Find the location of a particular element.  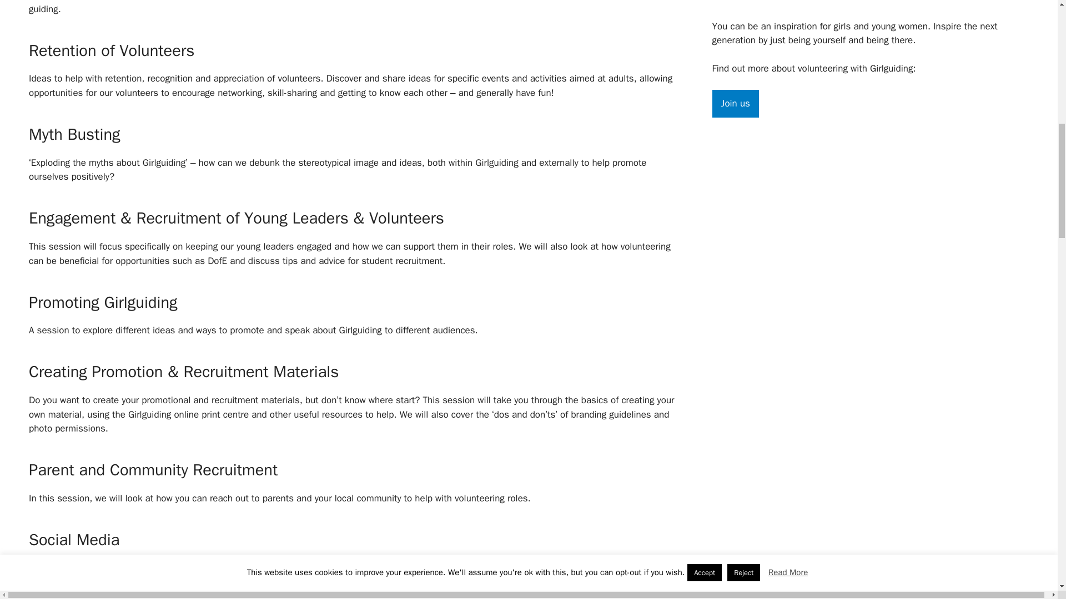

Scroll back to top is located at coordinates (1030, 518).